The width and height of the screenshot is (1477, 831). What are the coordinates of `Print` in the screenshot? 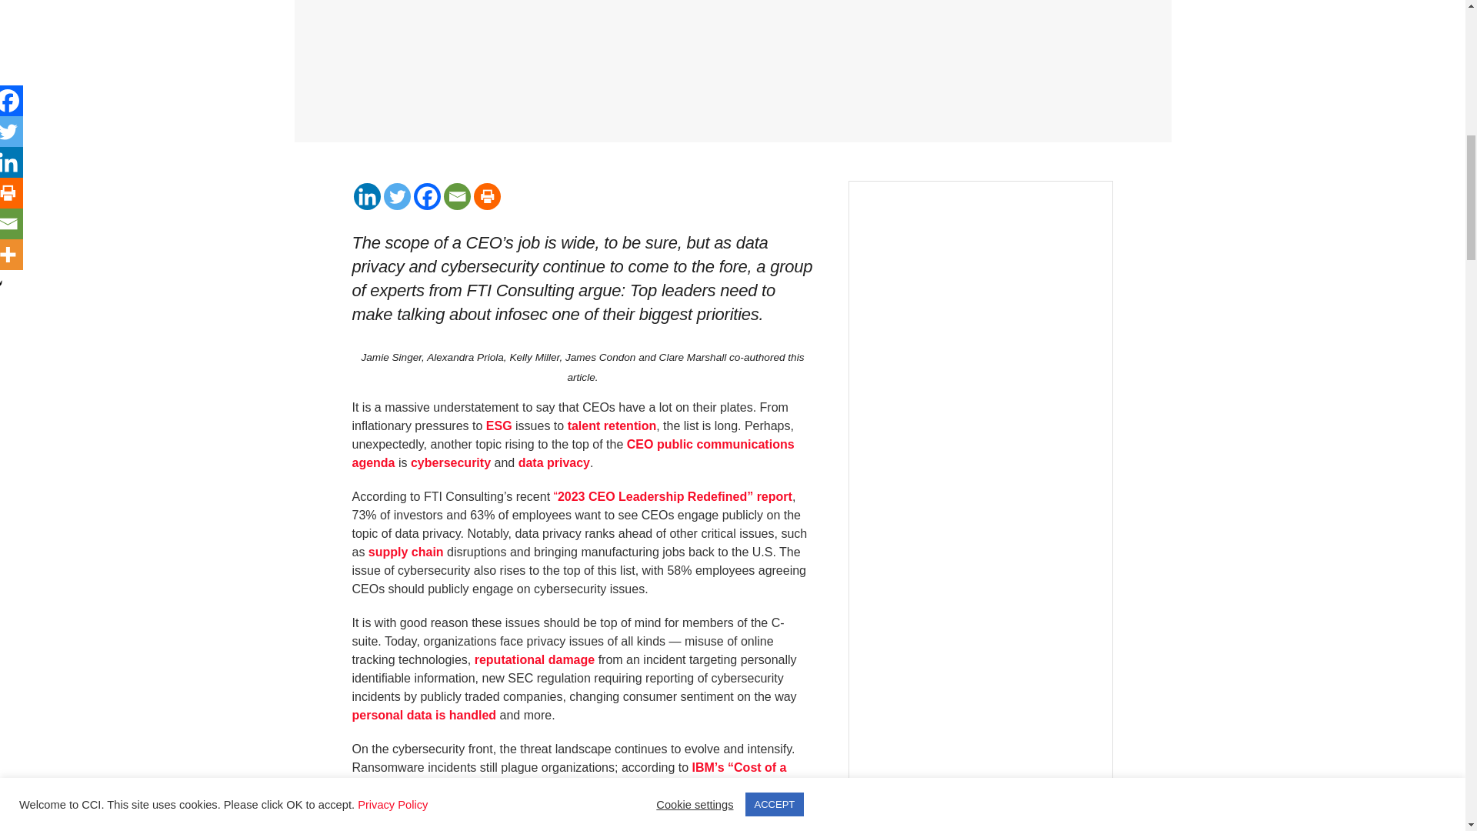 It's located at (487, 196).